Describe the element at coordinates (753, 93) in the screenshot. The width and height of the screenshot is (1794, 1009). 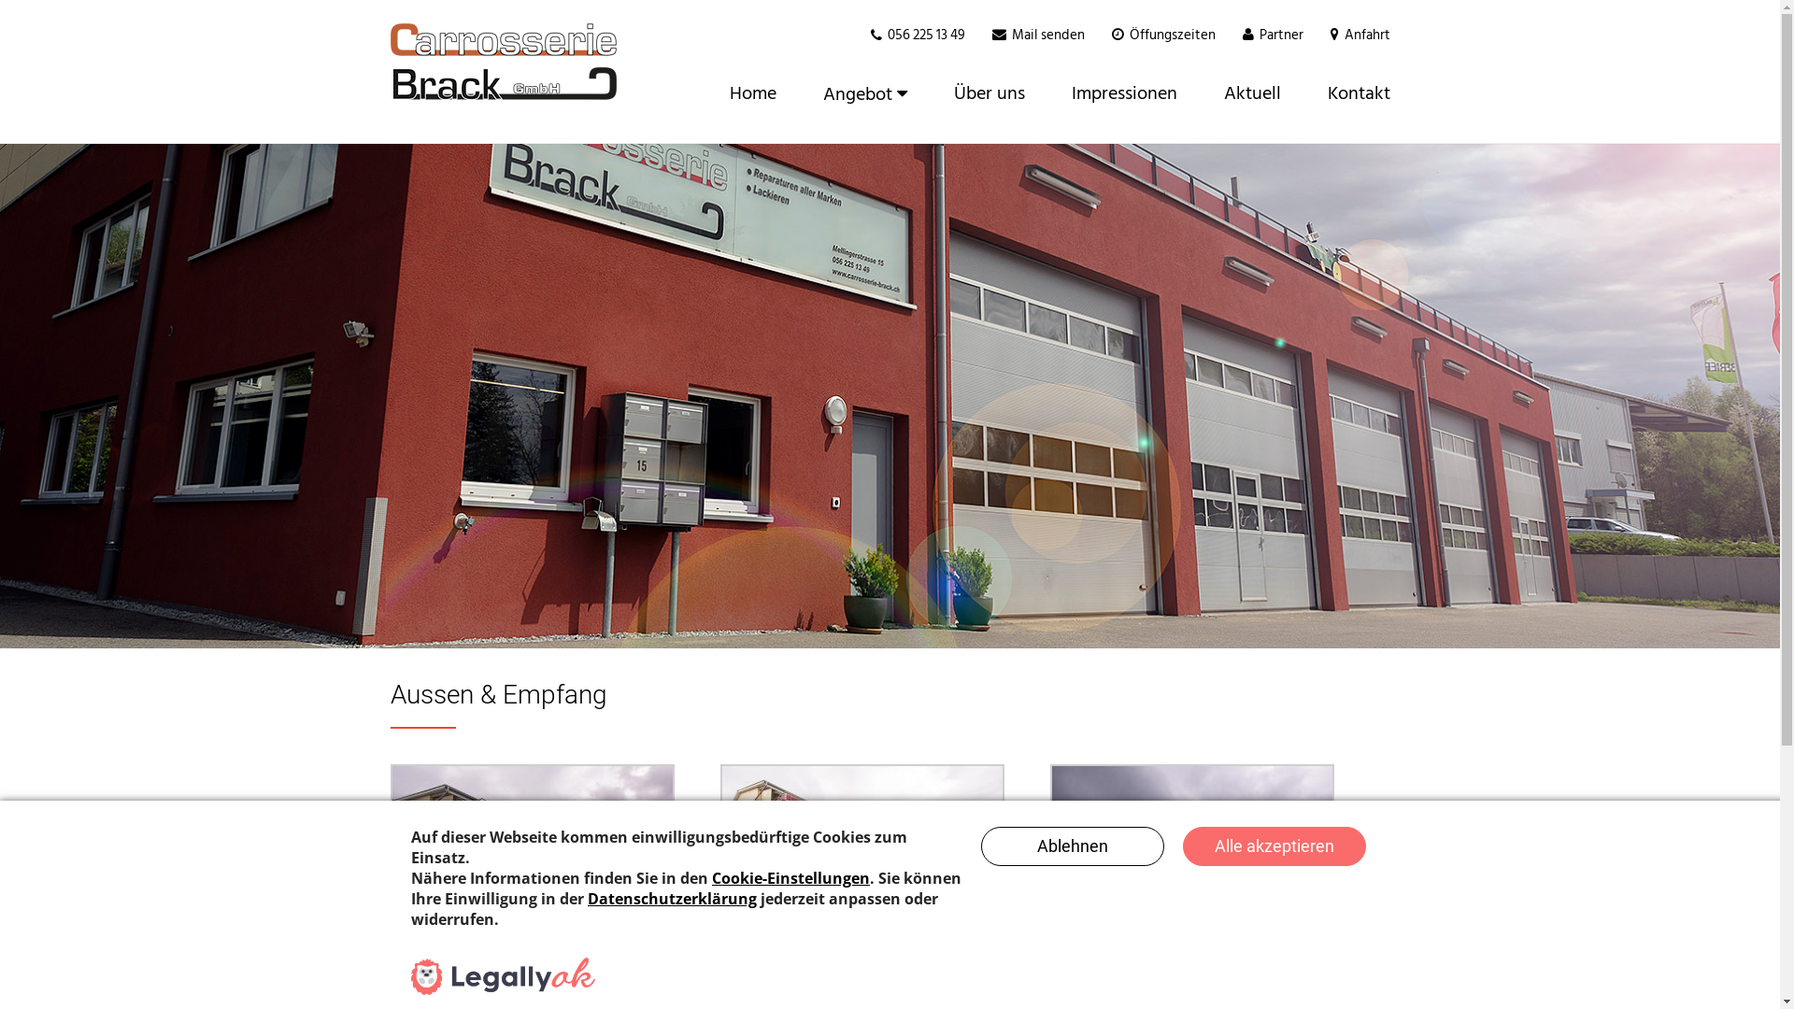
I see `Home` at that location.